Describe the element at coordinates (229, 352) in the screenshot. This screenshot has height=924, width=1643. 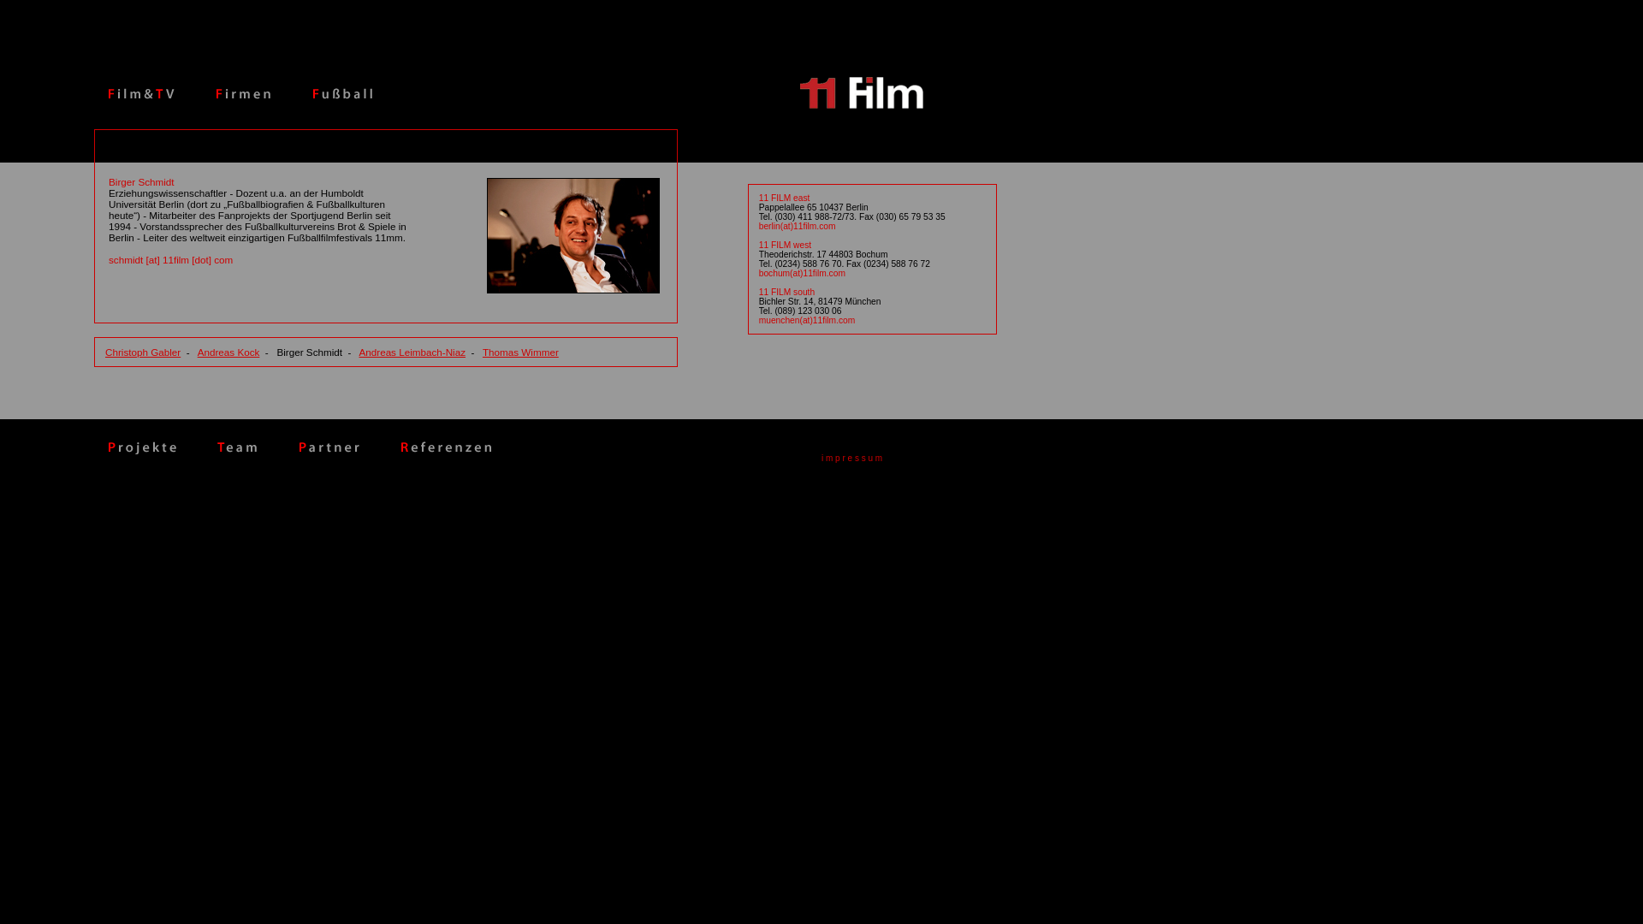
I see `Andreas Kock` at that location.